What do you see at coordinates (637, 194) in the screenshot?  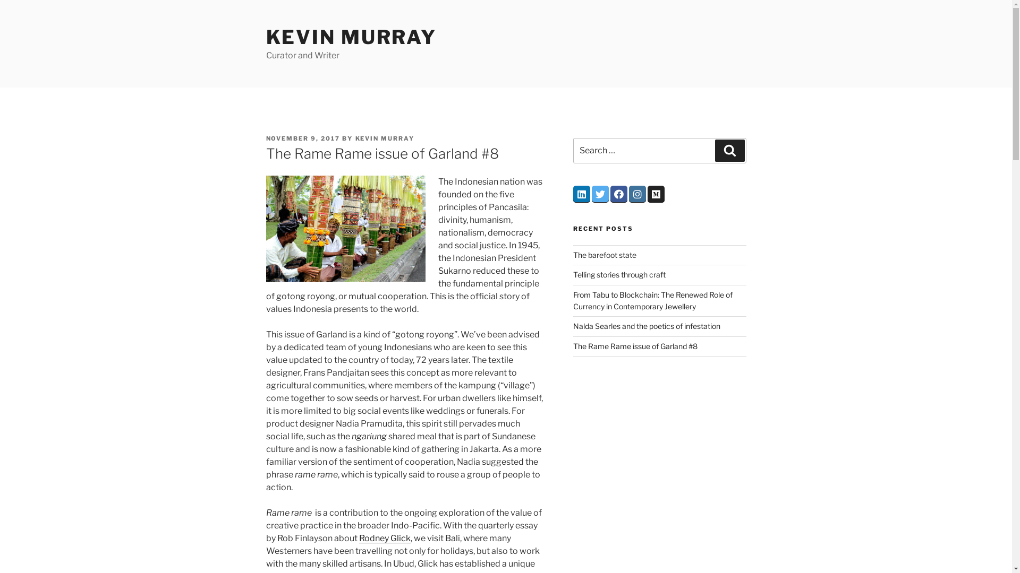 I see `Instagram` at bounding box center [637, 194].